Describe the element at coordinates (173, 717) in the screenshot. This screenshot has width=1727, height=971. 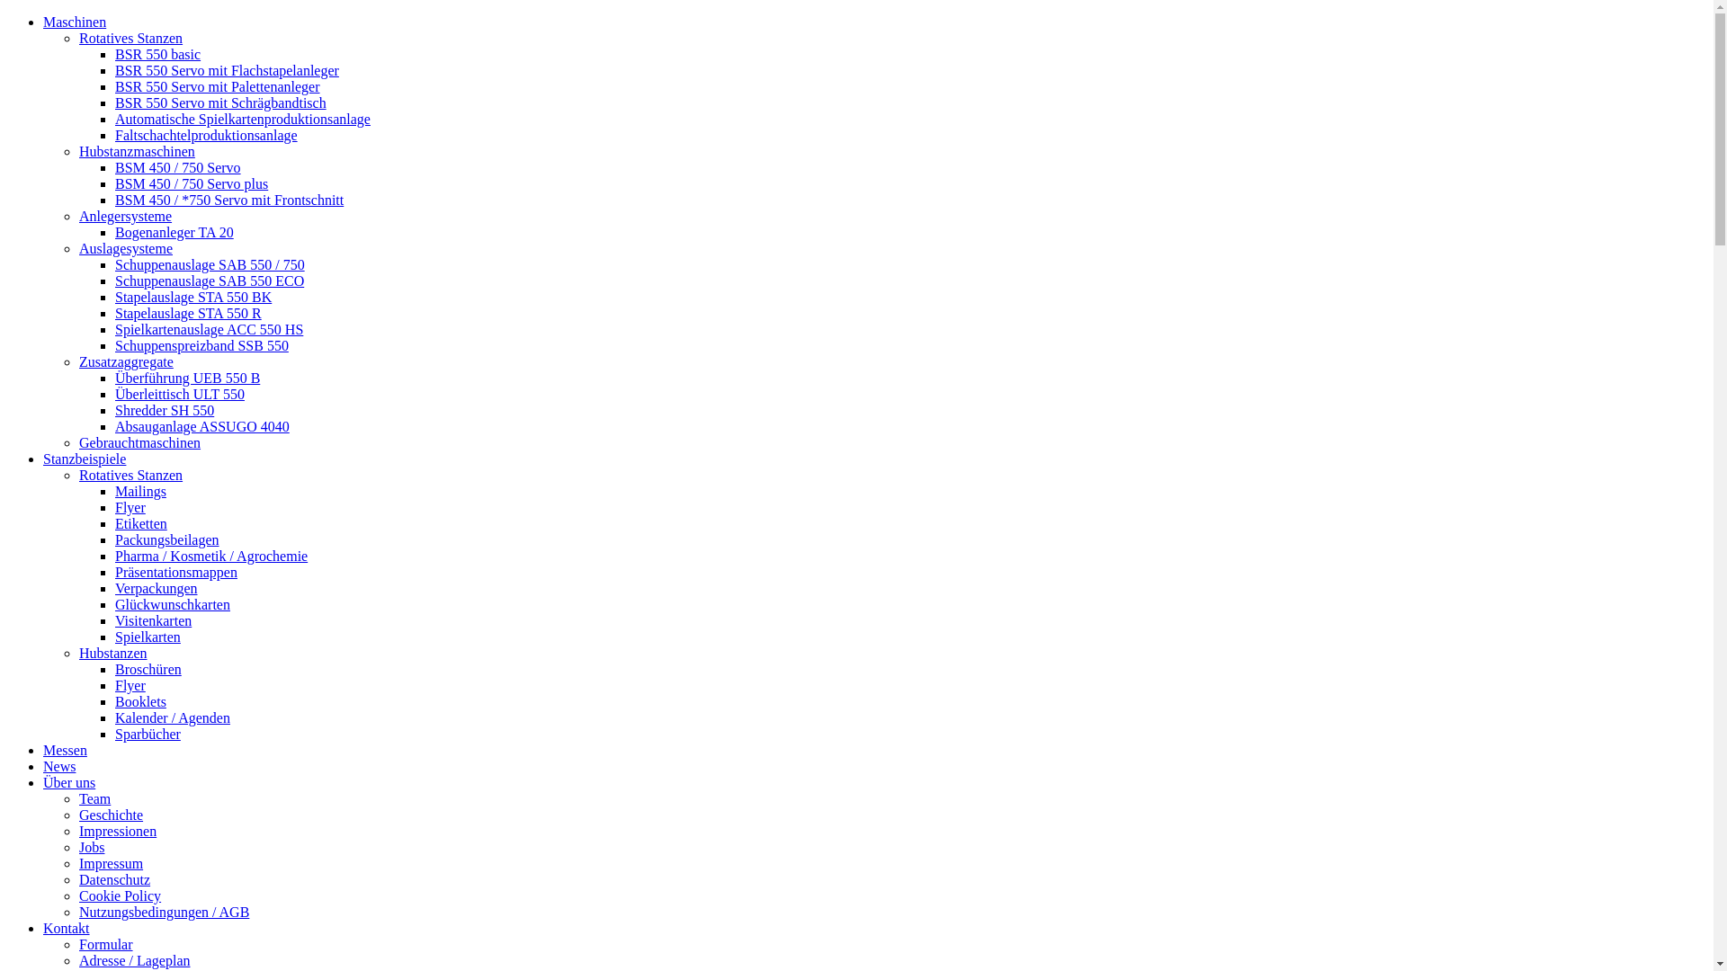
I see `Kalender / Agenden` at that location.